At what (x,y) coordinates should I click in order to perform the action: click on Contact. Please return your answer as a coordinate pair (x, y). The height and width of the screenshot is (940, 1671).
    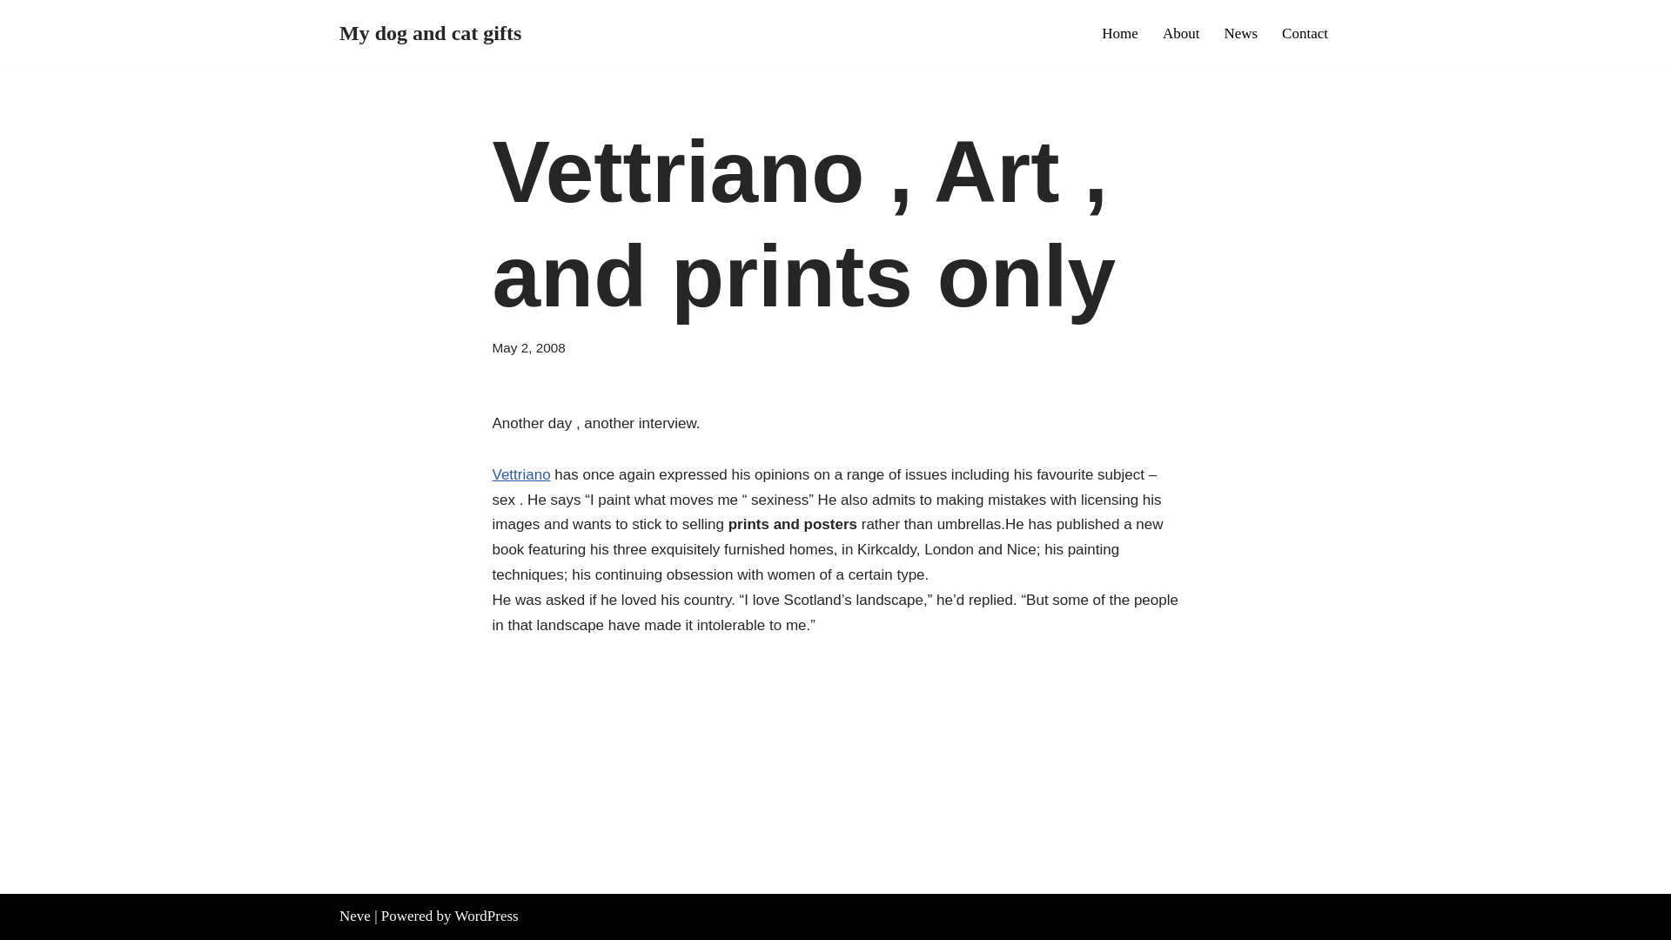
    Looking at the image, I should click on (1305, 32).